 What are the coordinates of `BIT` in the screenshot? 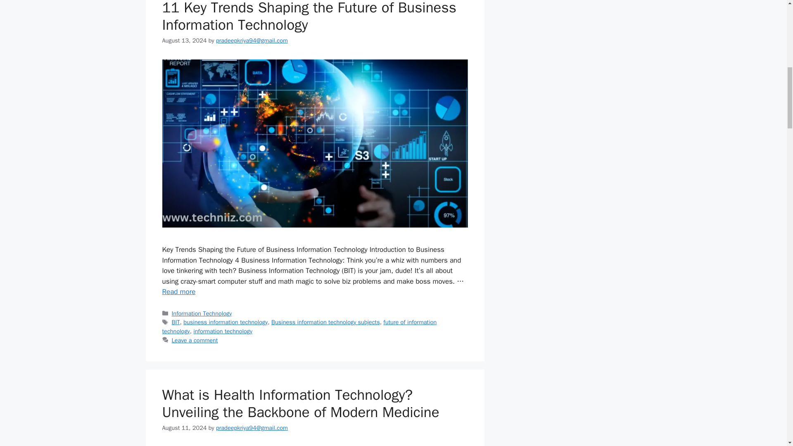 It's located at (176, 322).